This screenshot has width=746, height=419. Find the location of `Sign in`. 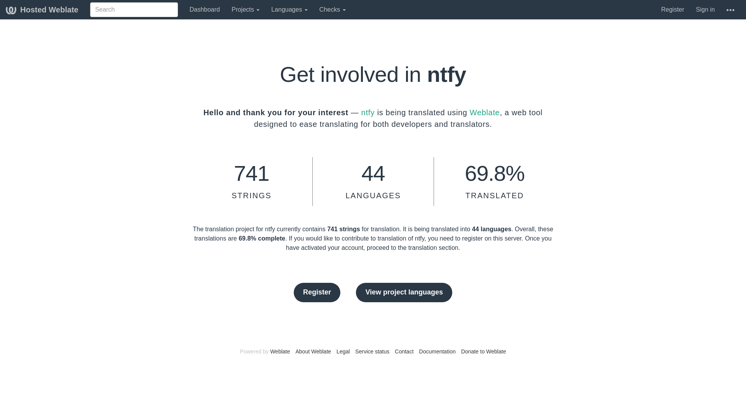

Sign in is located at coordinates (705, 9).